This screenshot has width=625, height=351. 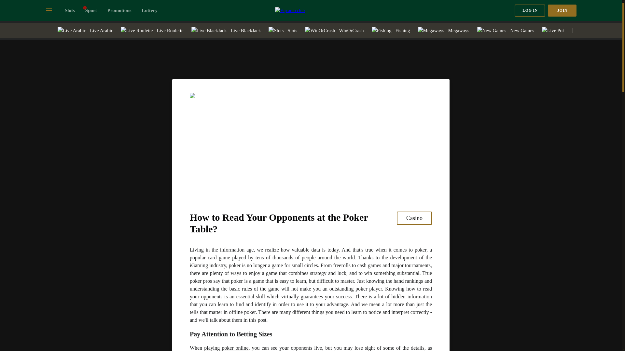 What do you see at coordinates (152, 31) in the screenshot?
I see `Live Roulette` at bounding box center [152, 31].